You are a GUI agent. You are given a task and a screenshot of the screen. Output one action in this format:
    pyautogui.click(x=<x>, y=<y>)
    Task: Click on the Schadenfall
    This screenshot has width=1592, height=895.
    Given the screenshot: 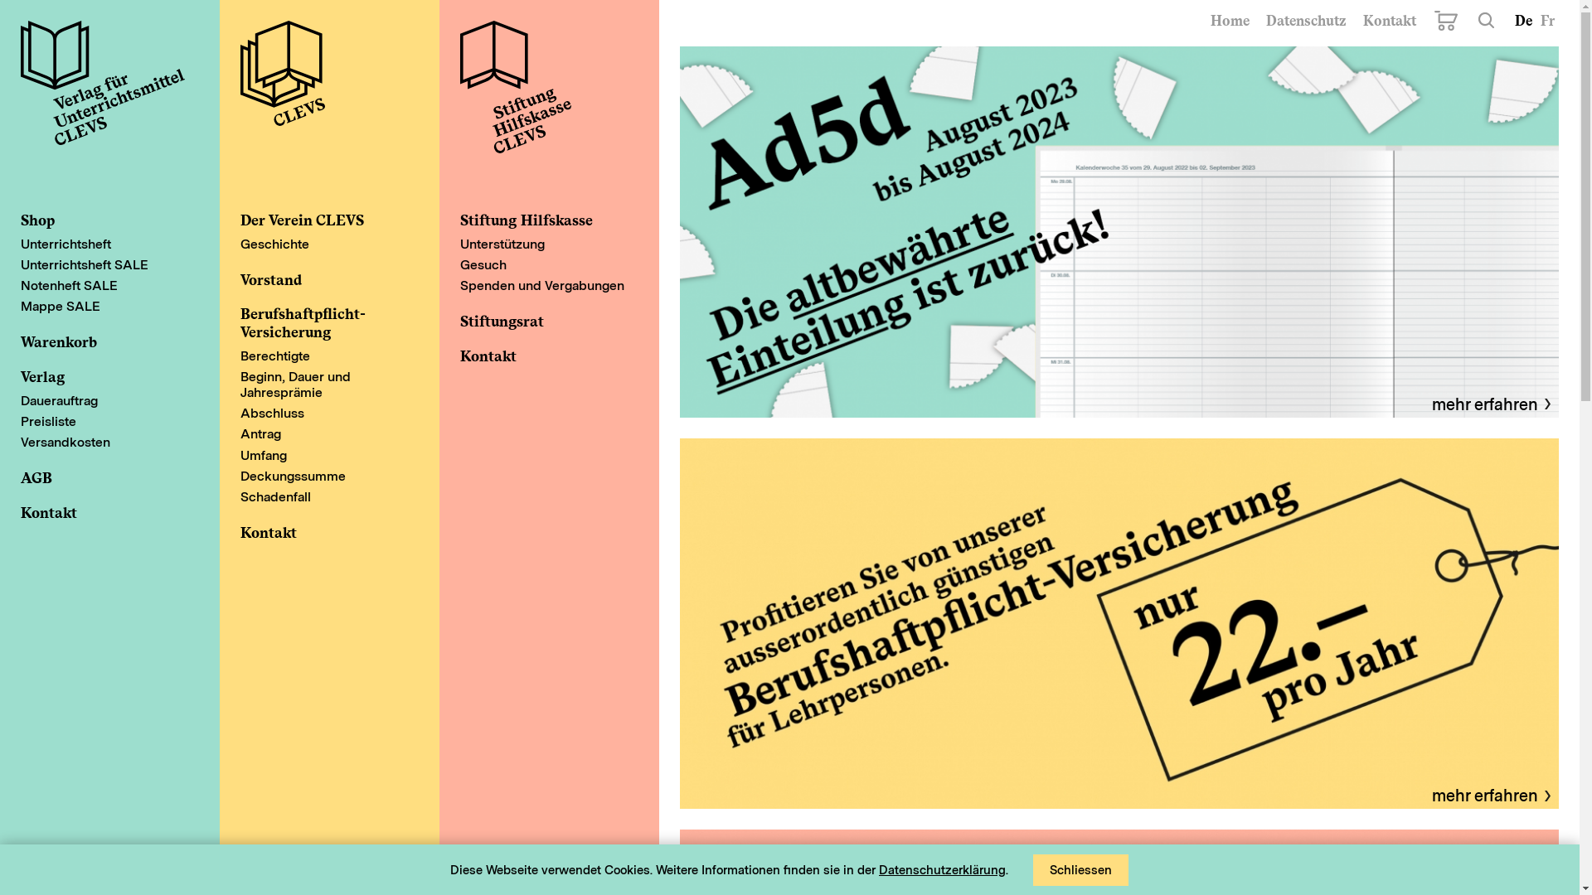 What is the action you would take?
    pyautogui.click(x=329, y=497)
    